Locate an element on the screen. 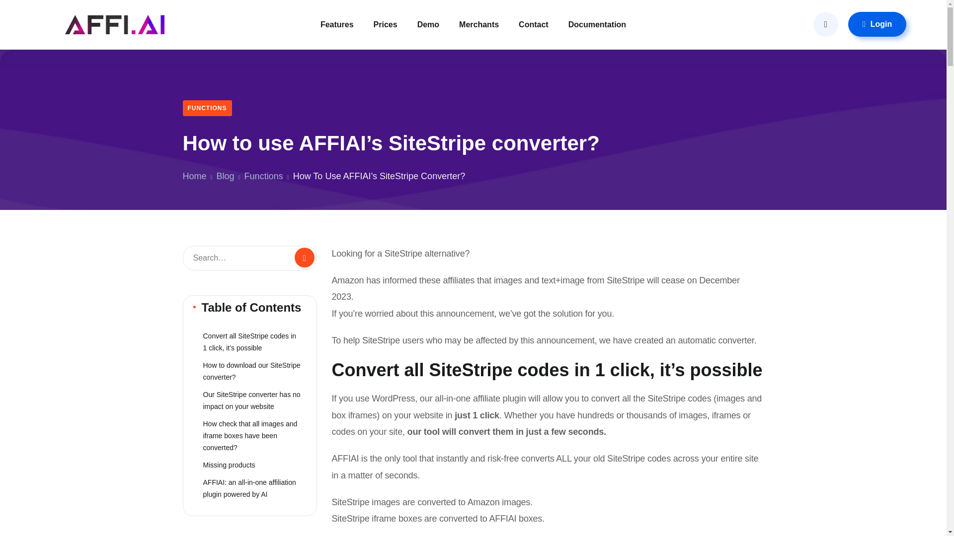  Our SiteStripe converter has no impact on your website is located at coordinates (249, 400).